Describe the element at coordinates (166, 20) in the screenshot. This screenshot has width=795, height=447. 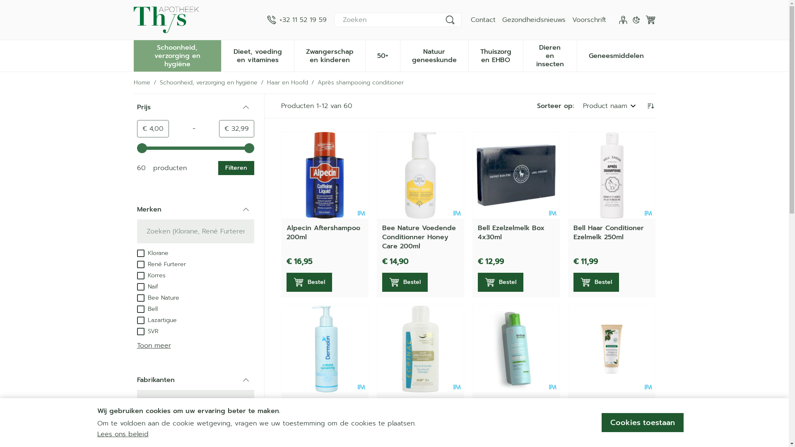
I see `Apotheek Thys` at that location.